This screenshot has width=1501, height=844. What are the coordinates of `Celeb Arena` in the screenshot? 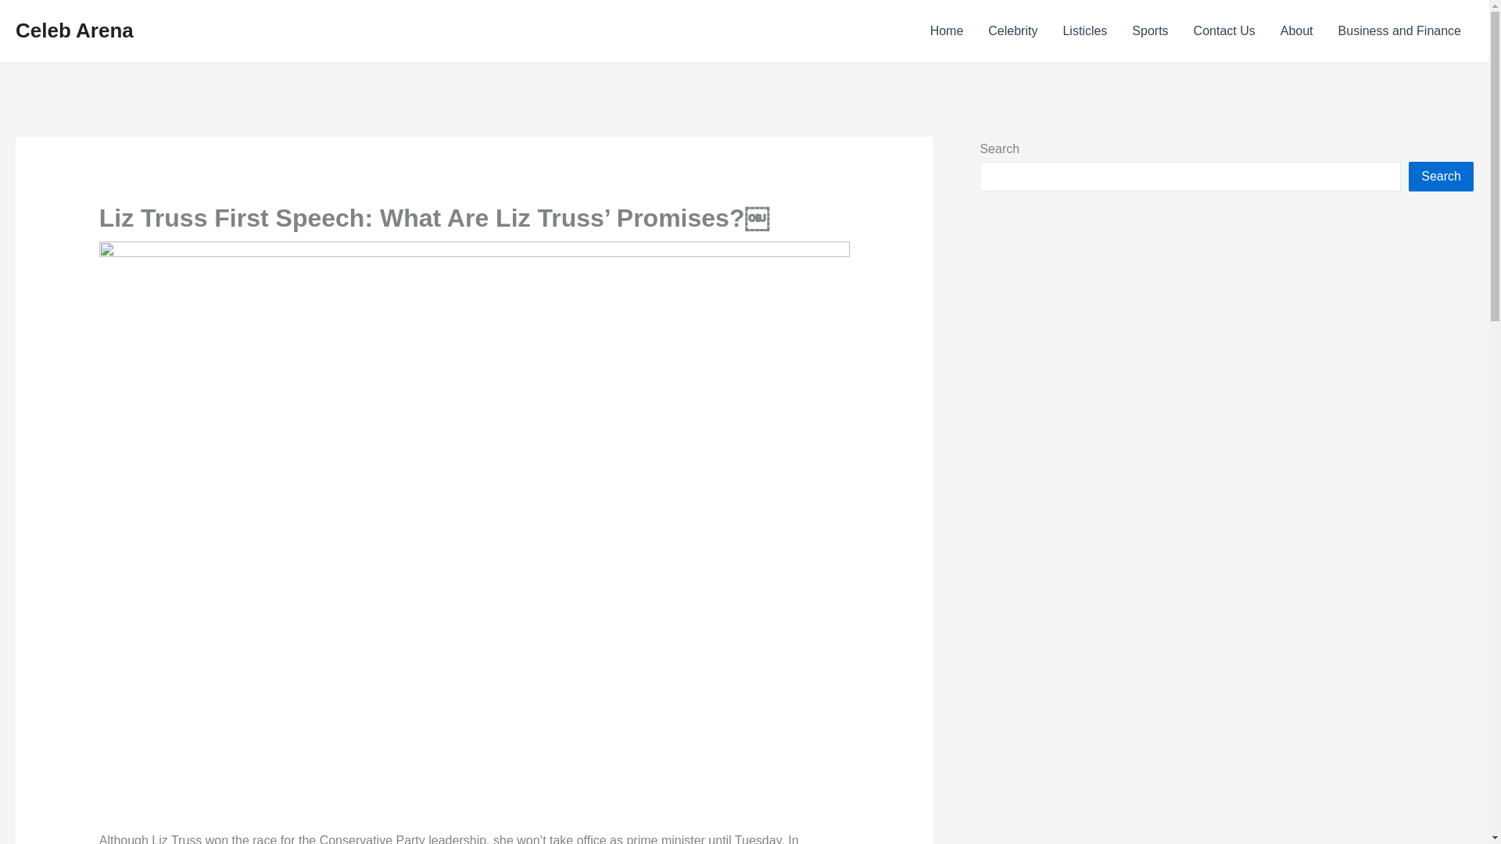 It's located at (73, 30).